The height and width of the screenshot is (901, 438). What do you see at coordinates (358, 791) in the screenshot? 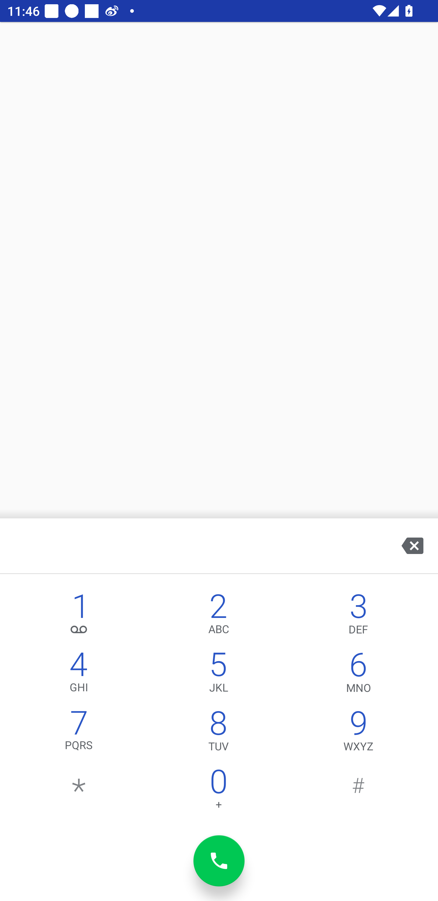
I see `#` at bounding box center [358, 791].